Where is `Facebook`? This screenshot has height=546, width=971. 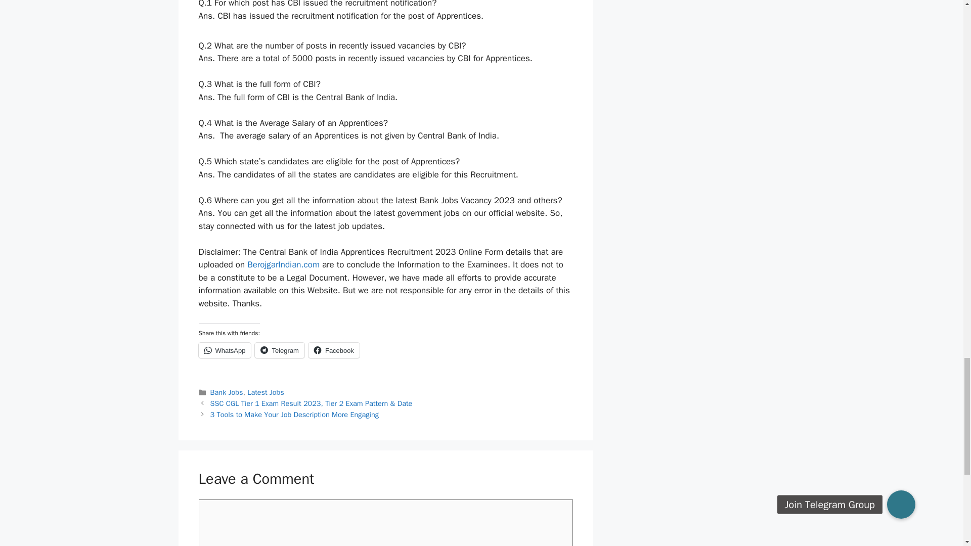
Facebook is located at coordinates (334, 350).